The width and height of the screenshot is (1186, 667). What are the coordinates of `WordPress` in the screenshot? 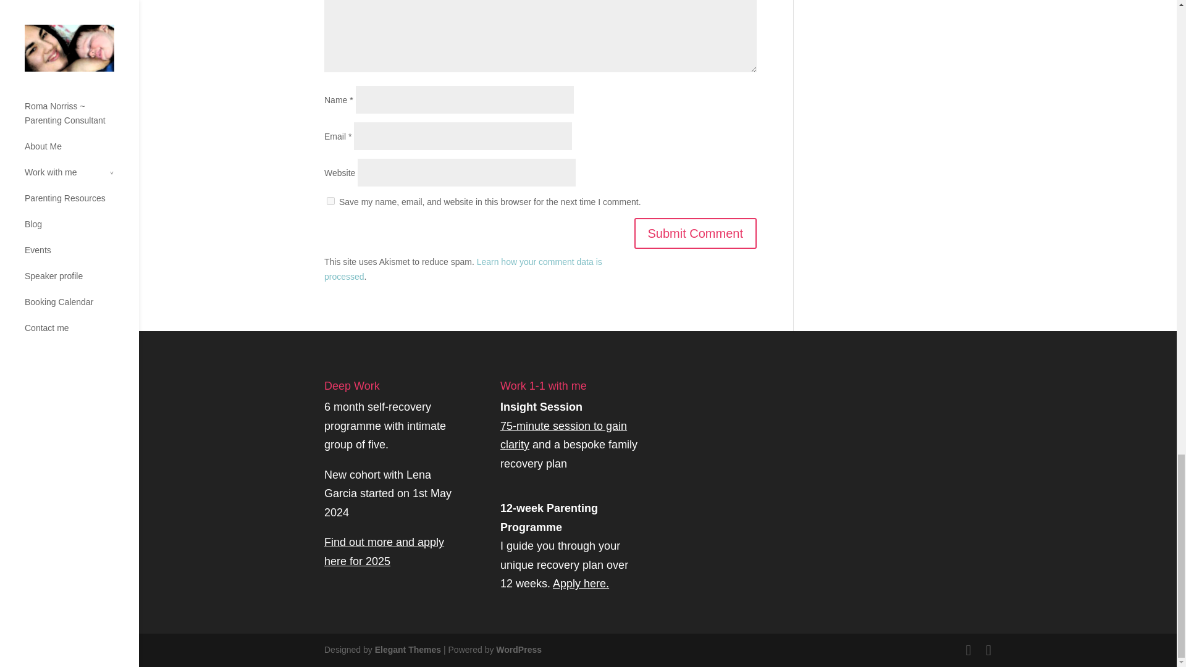 It's located at (519, 650).